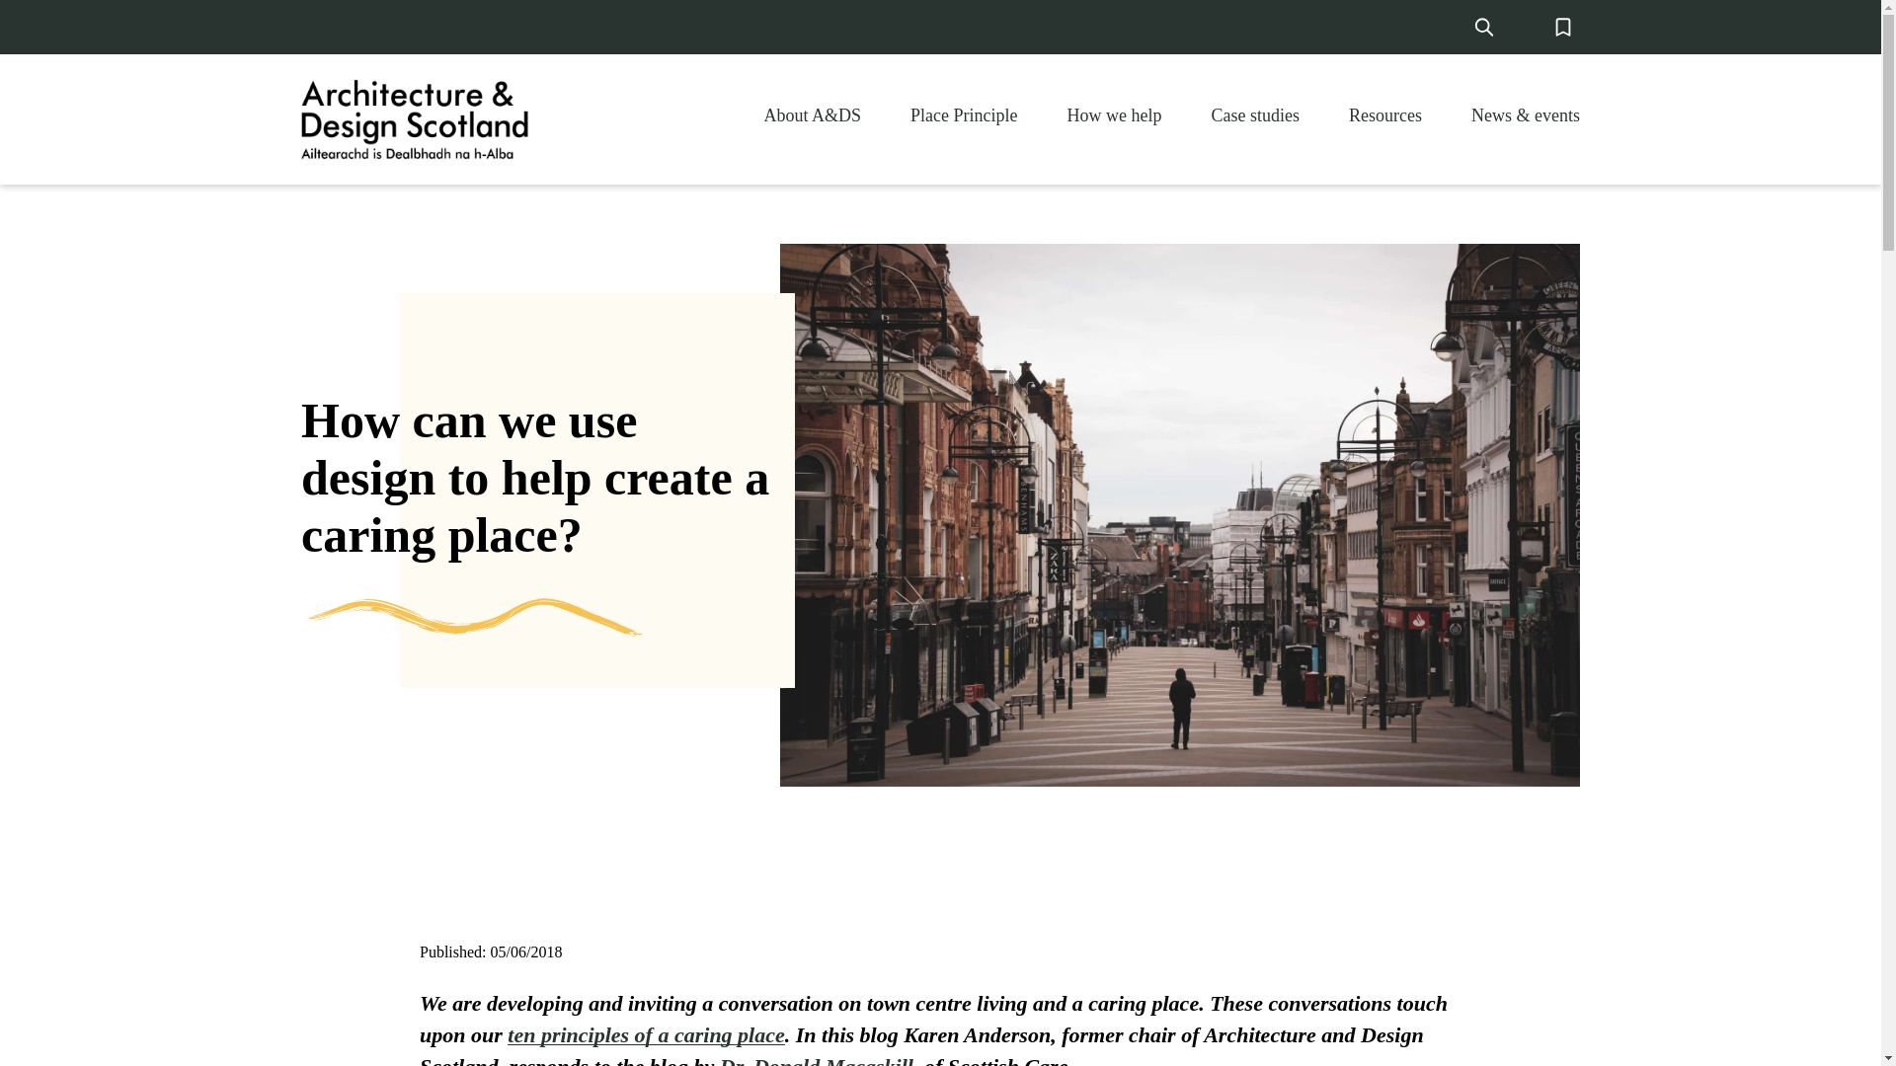 The image size is (1896, 1066). I want to click on Favorites, so click(1562, 27).